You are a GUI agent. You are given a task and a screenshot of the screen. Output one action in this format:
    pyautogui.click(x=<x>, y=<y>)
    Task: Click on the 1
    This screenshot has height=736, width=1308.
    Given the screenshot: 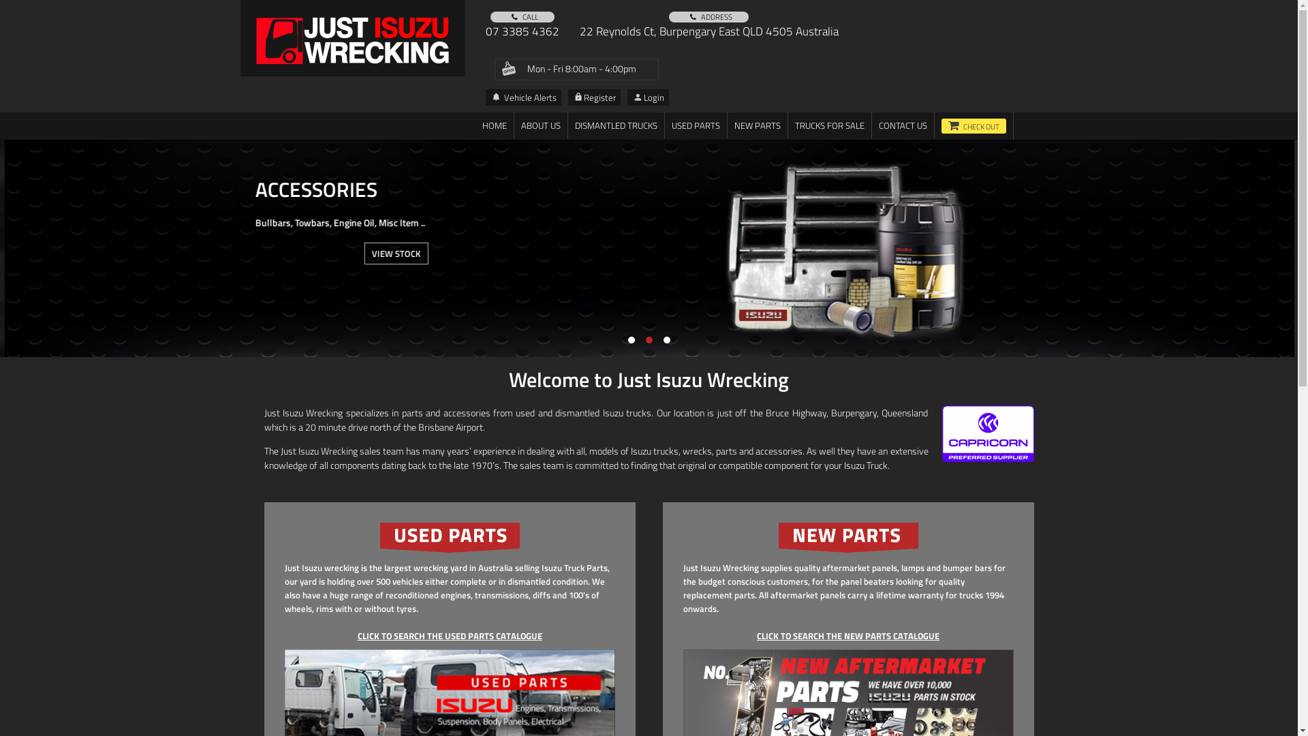 What is the action you would take?
    pyautogui.click(x=632, y=340)
    